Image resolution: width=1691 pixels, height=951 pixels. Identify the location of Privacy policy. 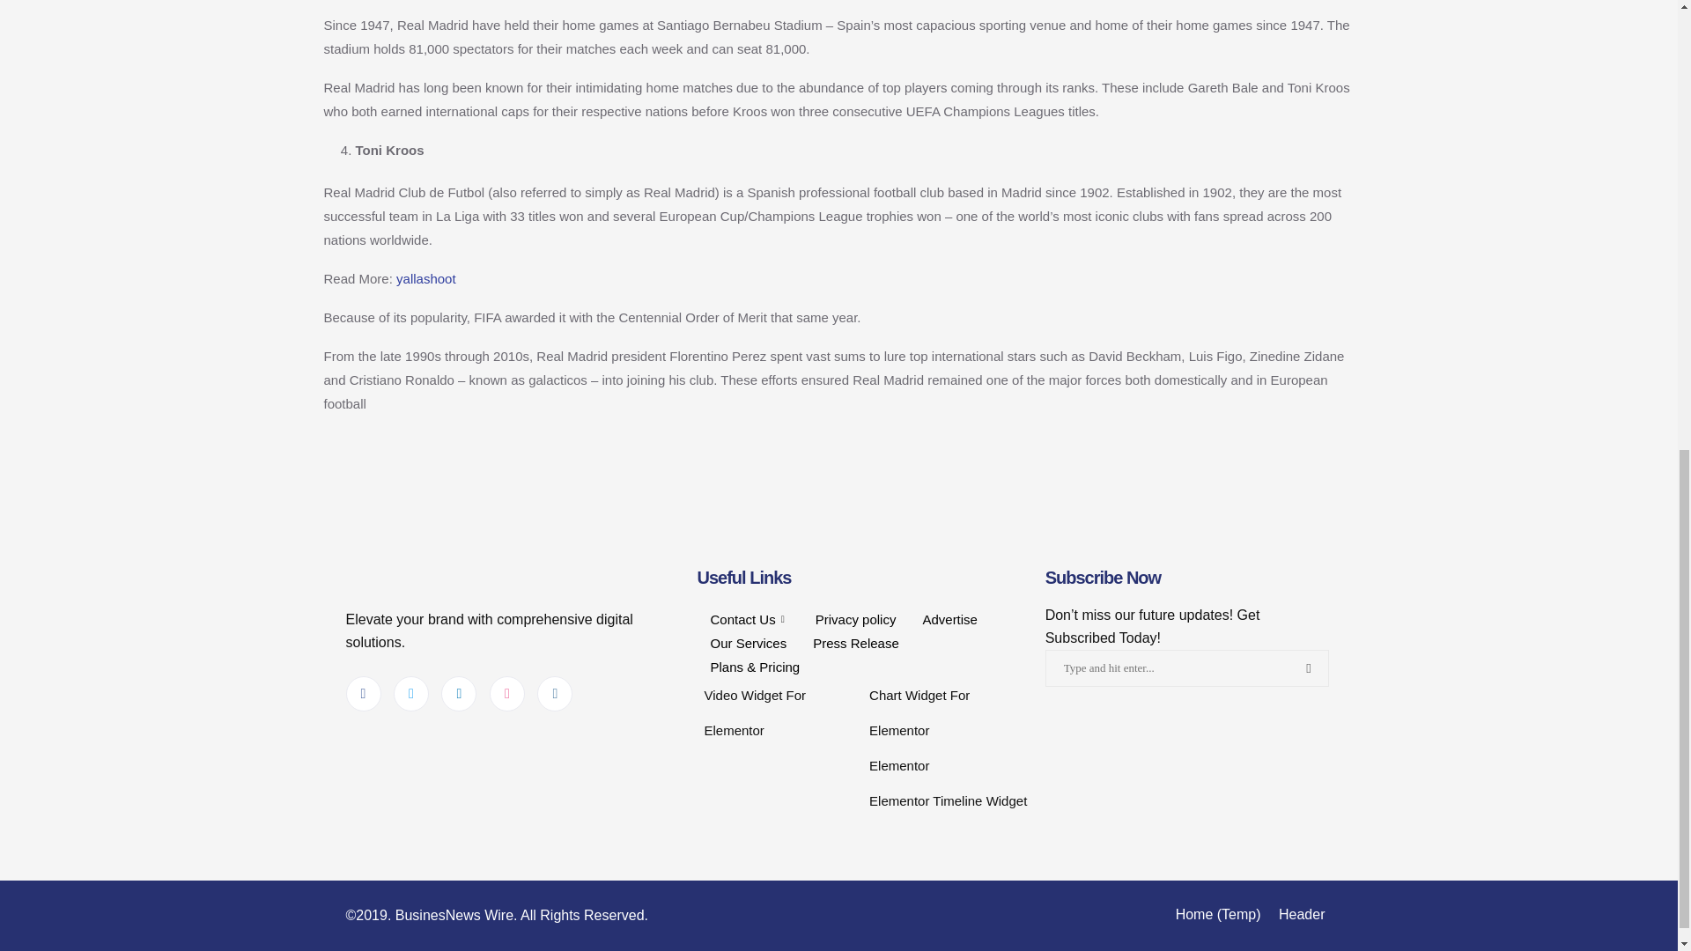
(855, 620).